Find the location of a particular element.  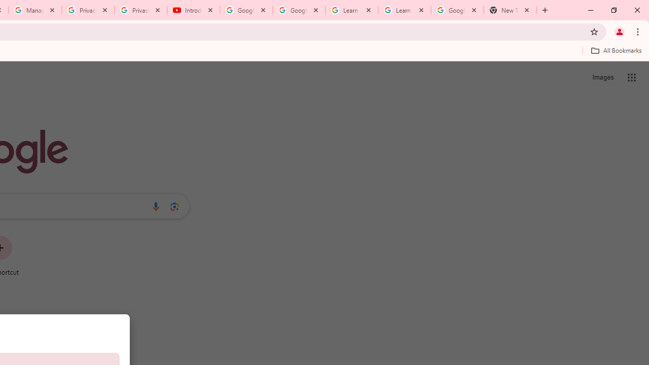

Introduction | Google Privacy Policy - YouTube is located at coordinates (194, 10).